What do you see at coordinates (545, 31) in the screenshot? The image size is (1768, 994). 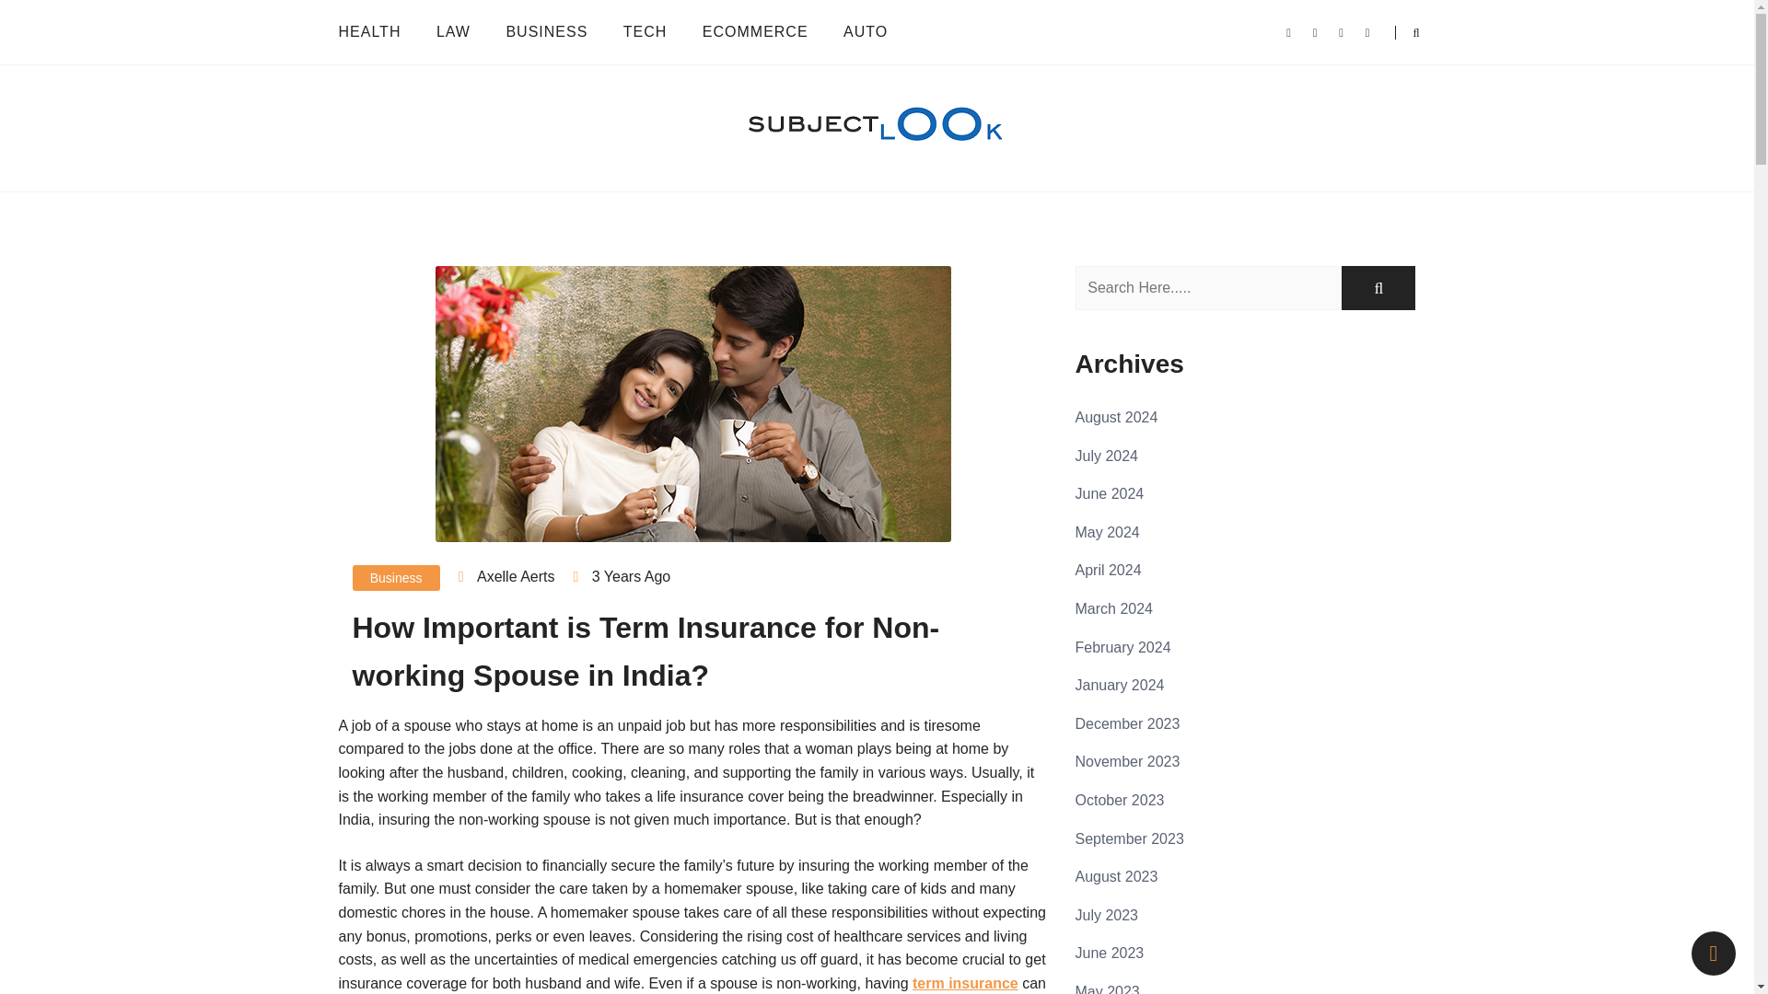 I see `BUSINESS` at bounding box center [545, 31].